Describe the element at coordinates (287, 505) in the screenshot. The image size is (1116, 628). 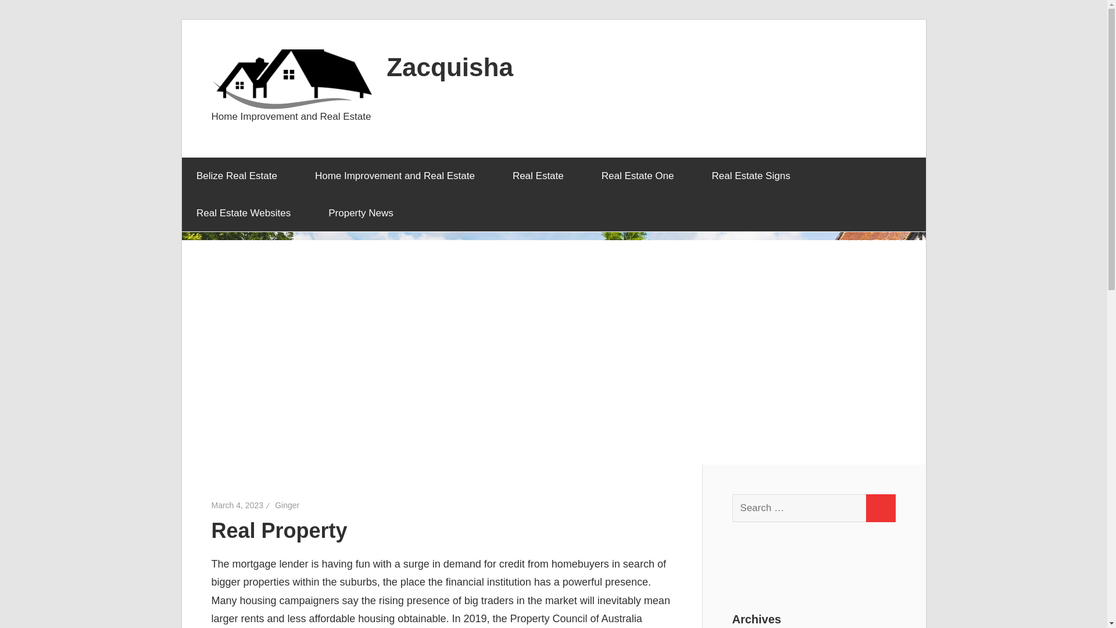
I see `View all posts by Ginger` at that location.